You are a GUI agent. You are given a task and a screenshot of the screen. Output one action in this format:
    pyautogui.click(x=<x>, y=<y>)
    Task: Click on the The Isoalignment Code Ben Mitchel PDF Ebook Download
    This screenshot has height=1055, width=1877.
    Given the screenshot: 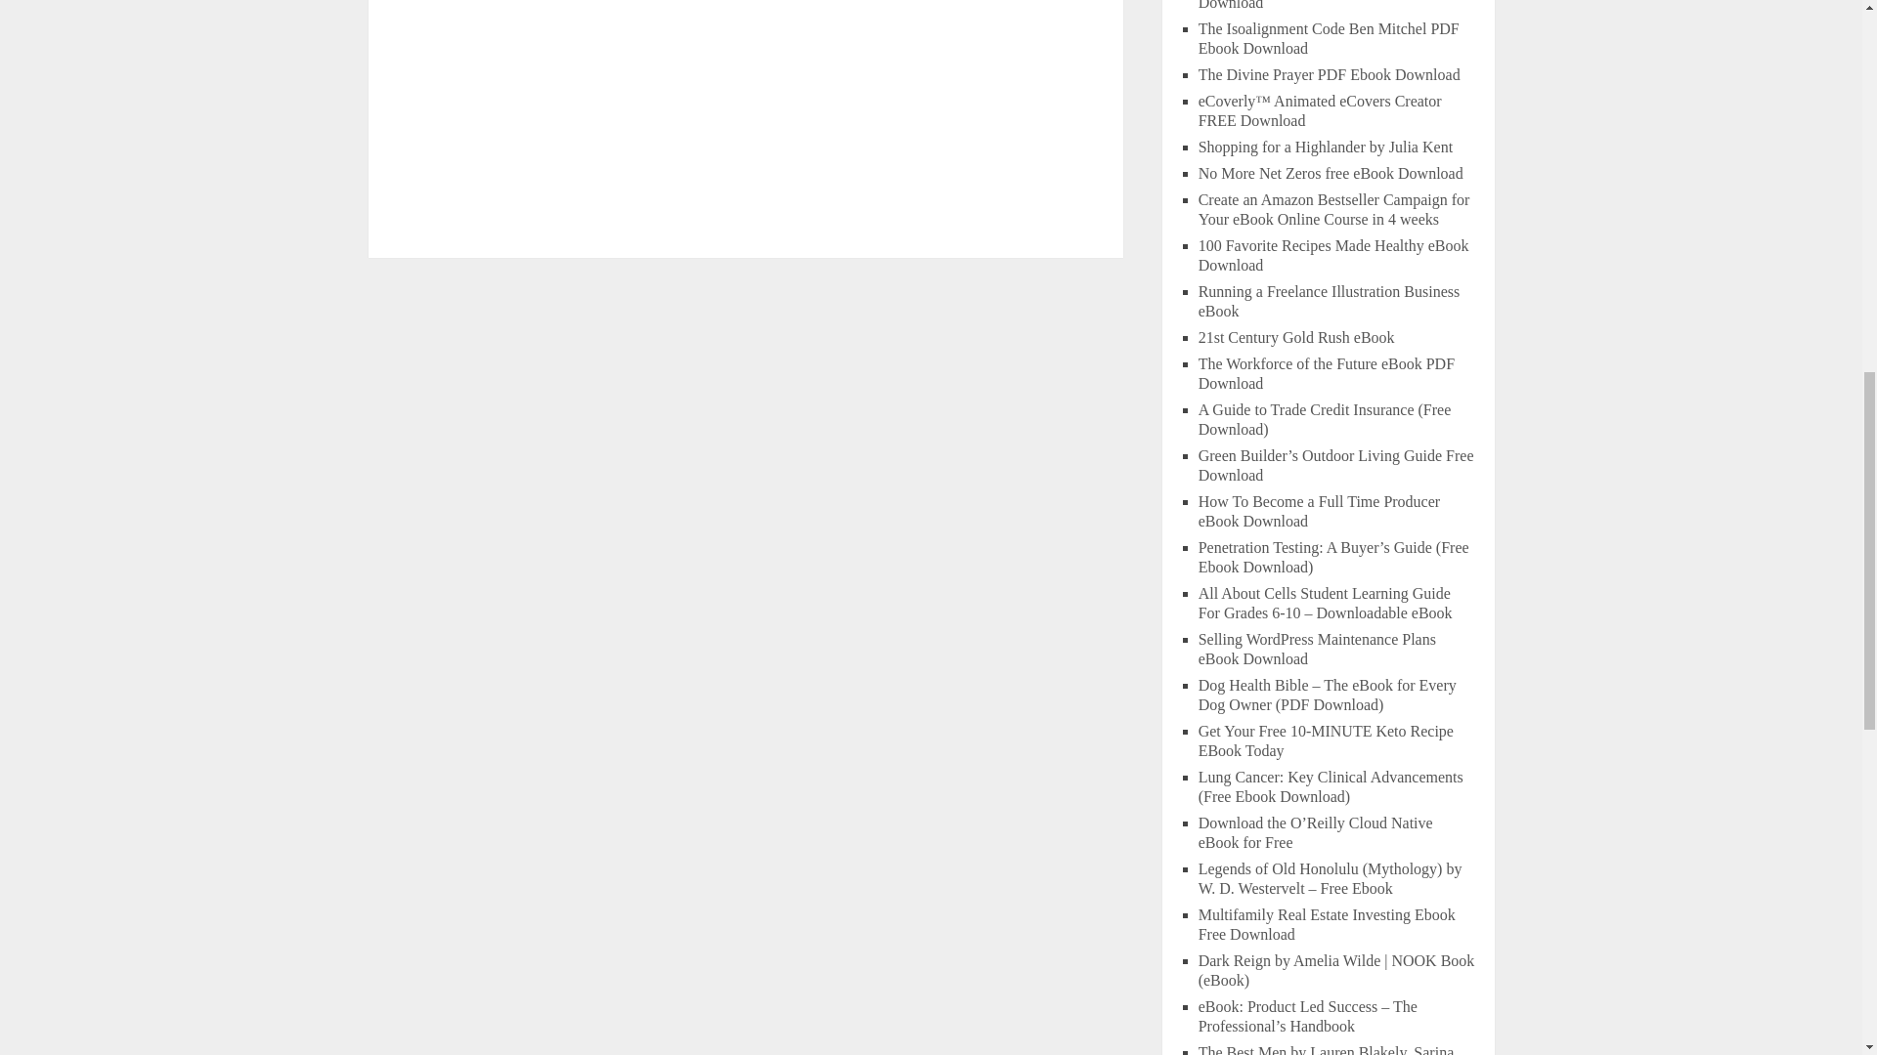 What is the action you would take?
    pyautogui.click(x=1330, y=38)
    